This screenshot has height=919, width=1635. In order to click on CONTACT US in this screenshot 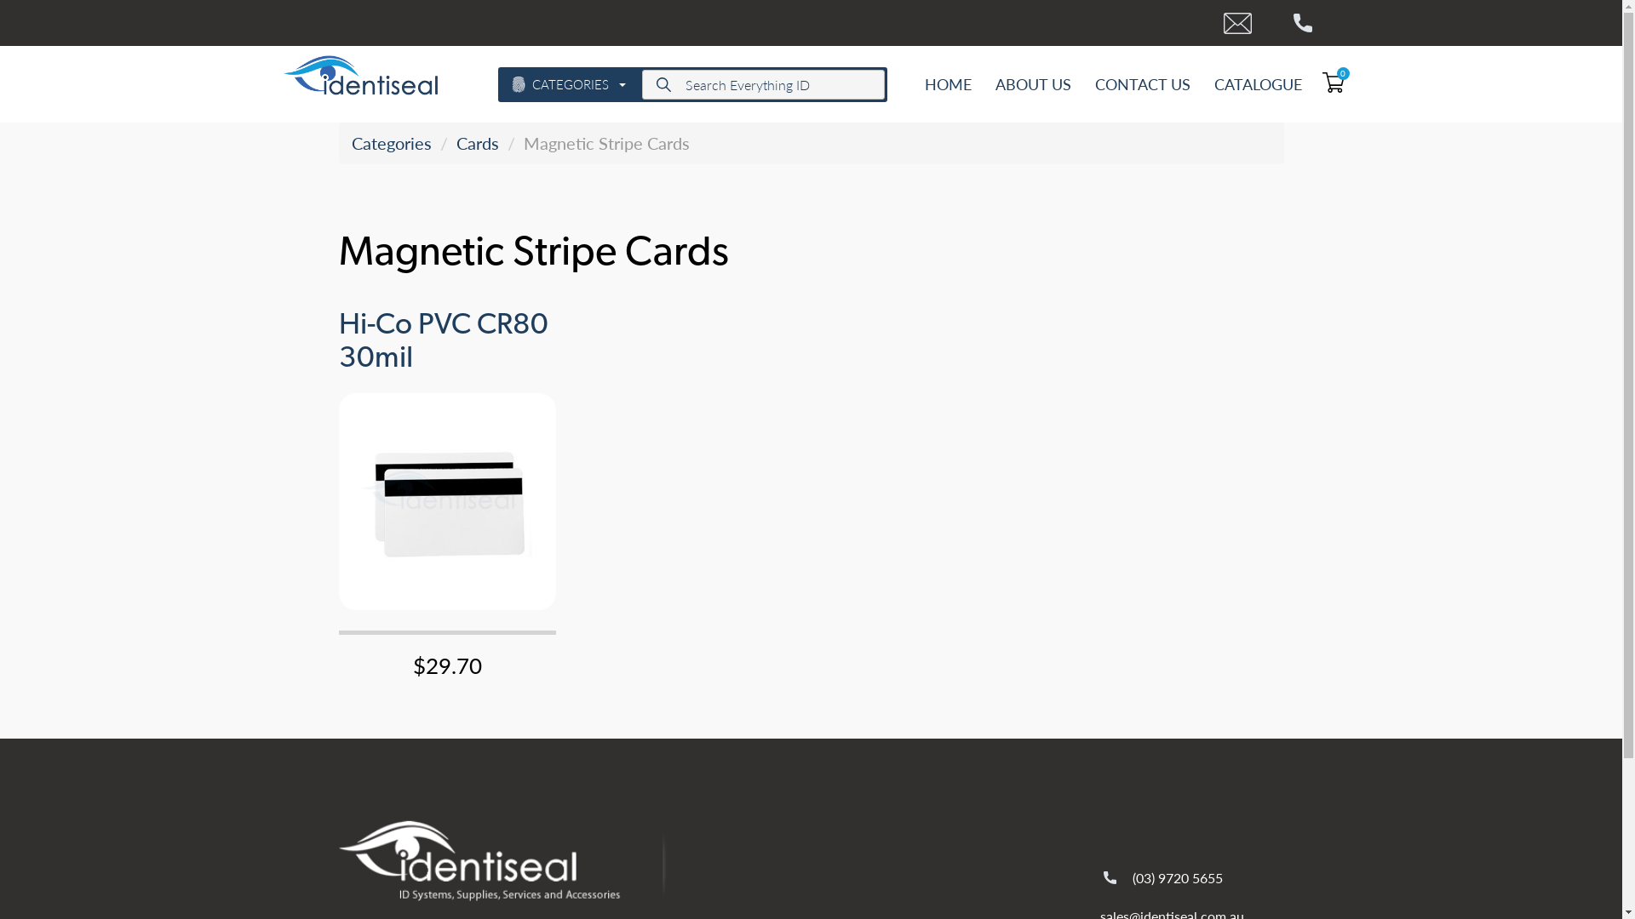, I will do `click(1143, 84)`.